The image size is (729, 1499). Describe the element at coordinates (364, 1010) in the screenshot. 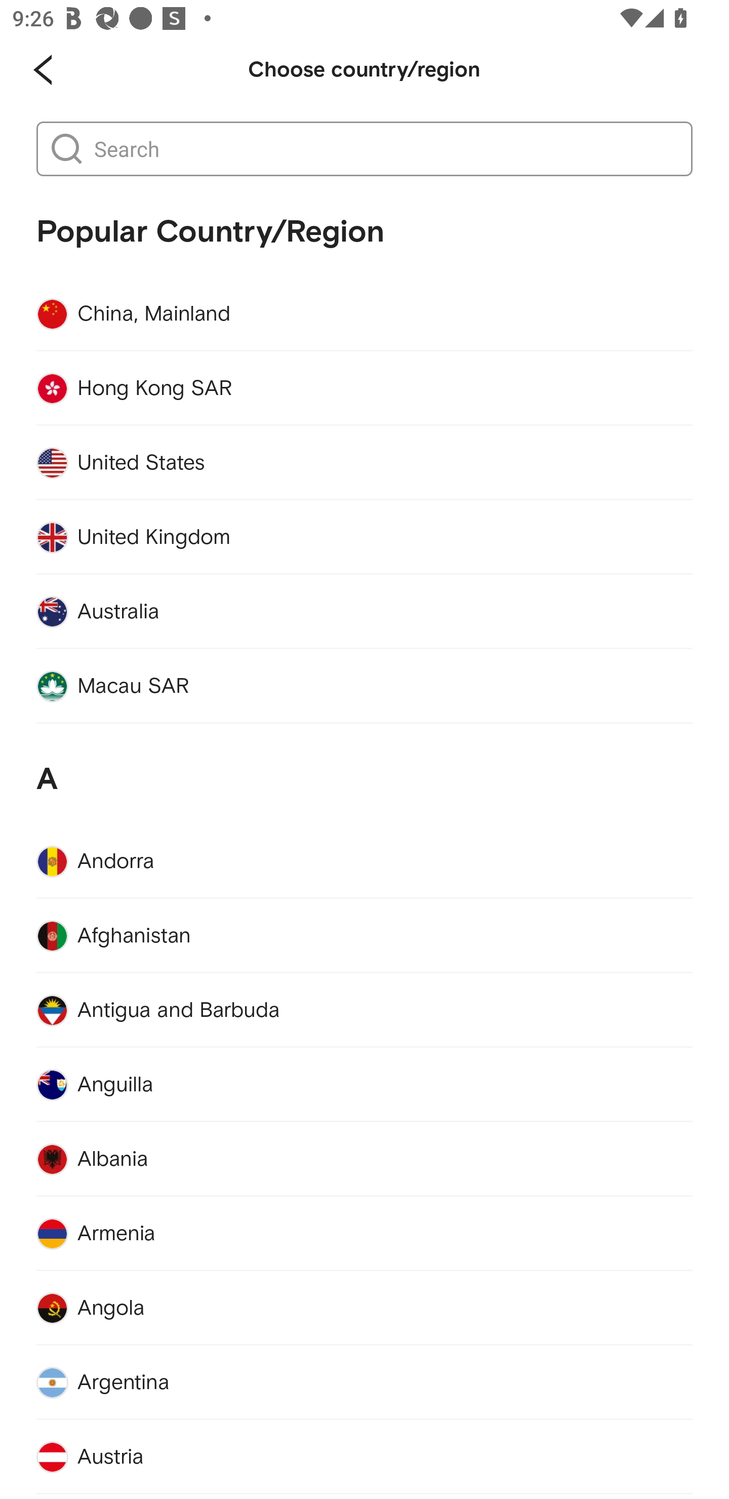

I see `Antigua and Barbuda` at that location.